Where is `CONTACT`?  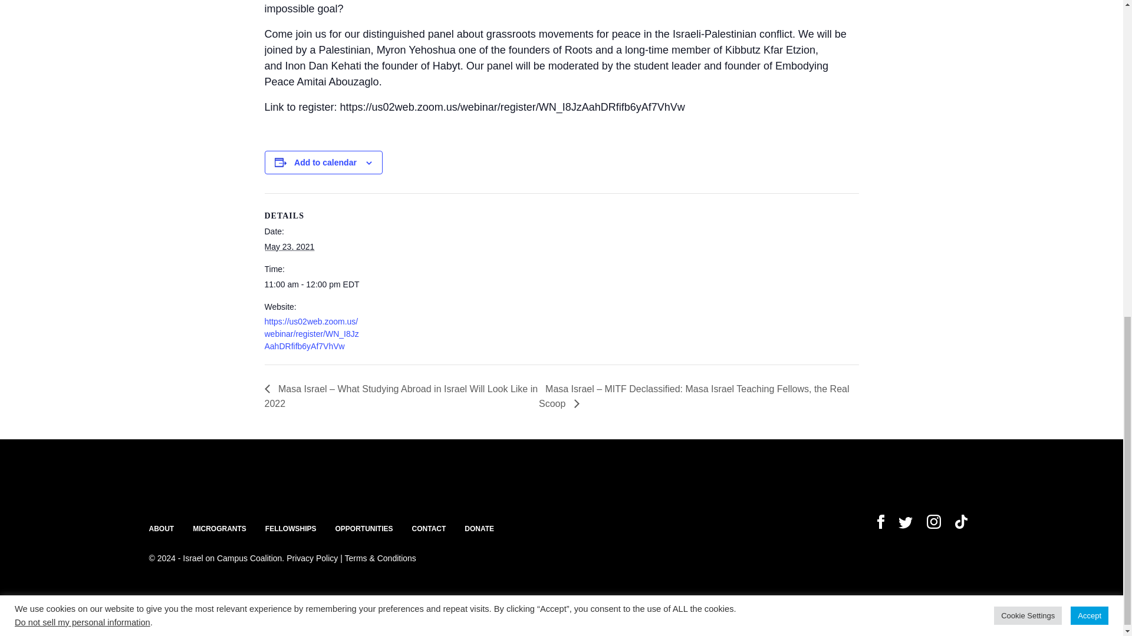
CONTACT is located at coordinates (429, 529).